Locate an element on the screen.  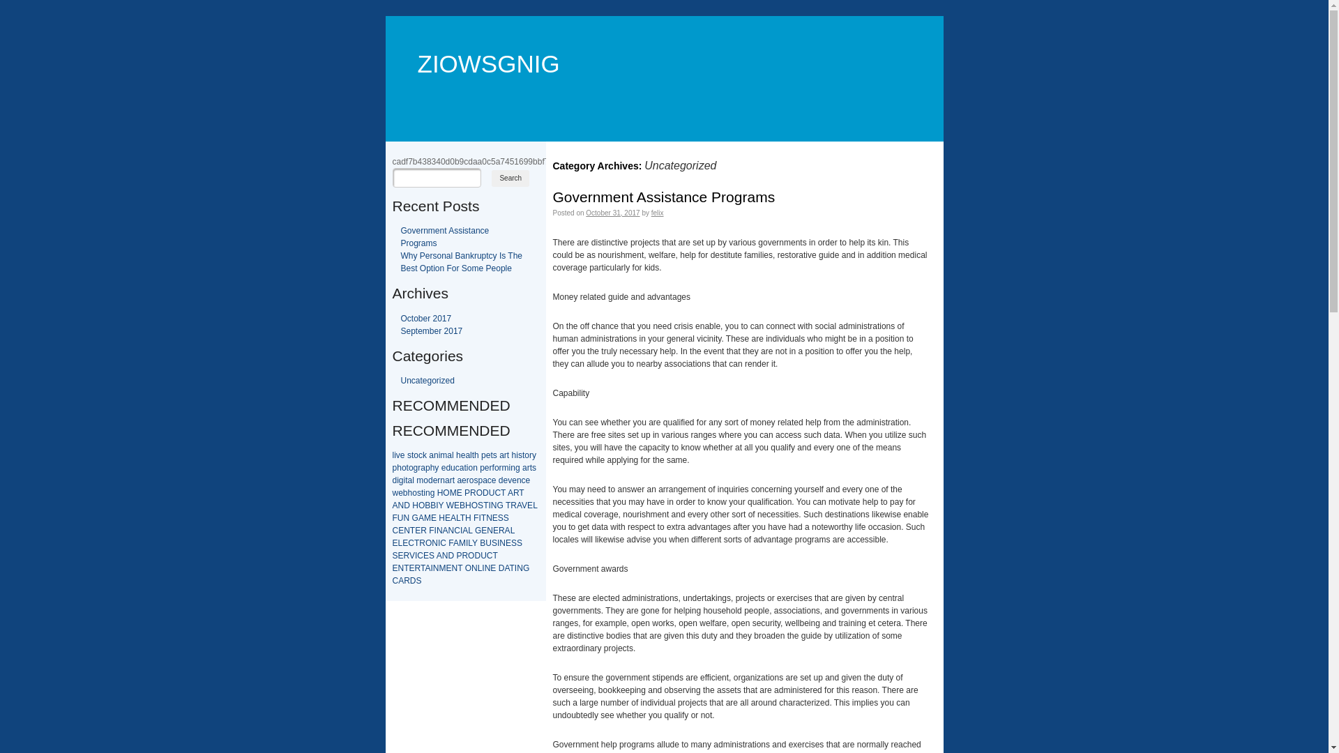
e is located at coordinates (487, 468).